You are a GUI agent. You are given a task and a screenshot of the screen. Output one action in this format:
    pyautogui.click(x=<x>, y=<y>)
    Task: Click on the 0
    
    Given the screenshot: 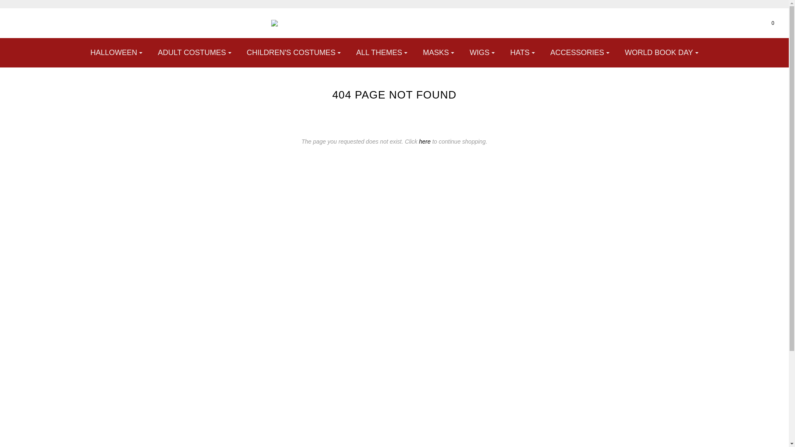 What is the action you would take?
    pyautogui.click(x=768, y=23)
    